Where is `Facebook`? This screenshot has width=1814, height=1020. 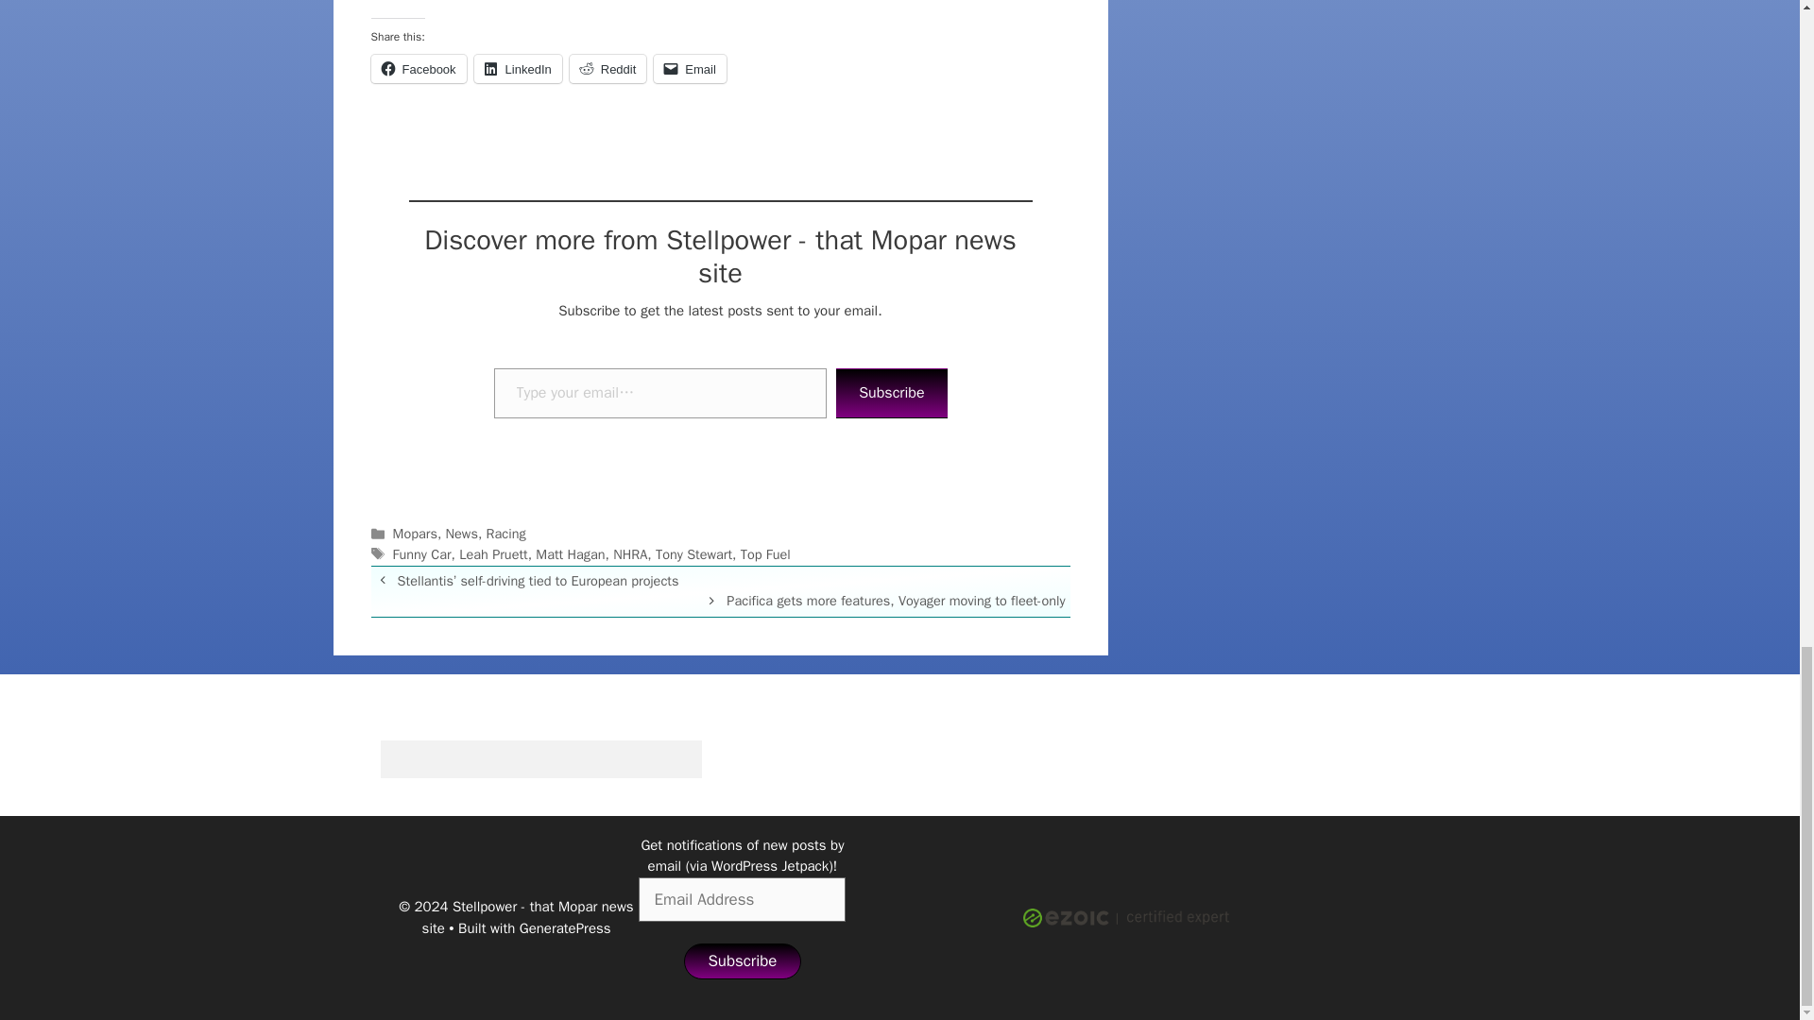 Facebook is located at coordinates (418, 68).